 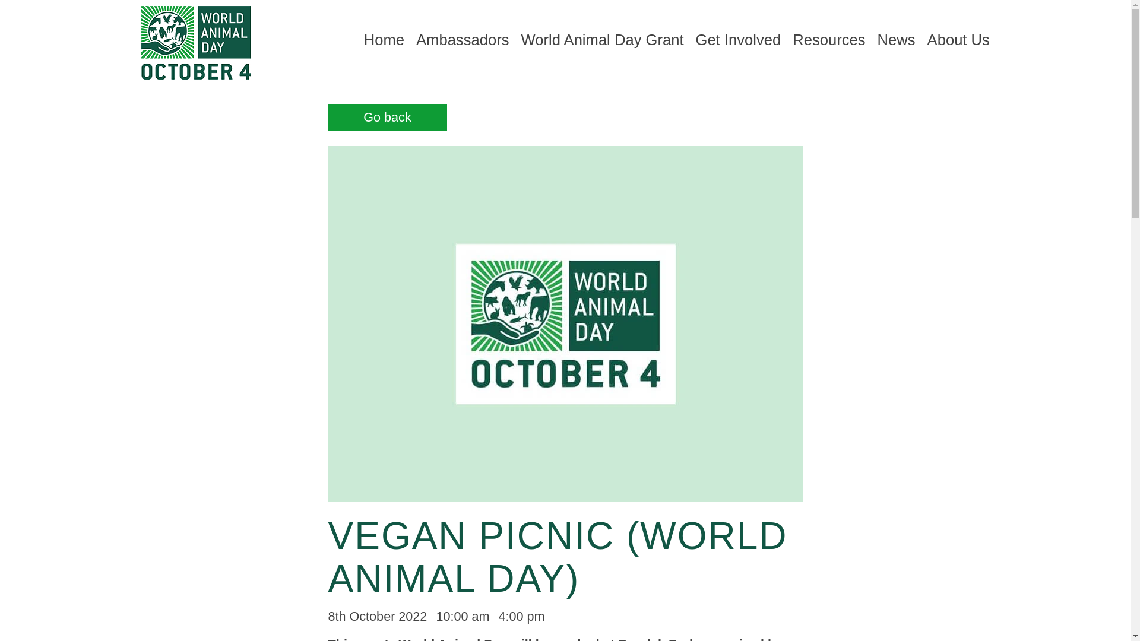 I want to click on News, so click(x=897, y=40).